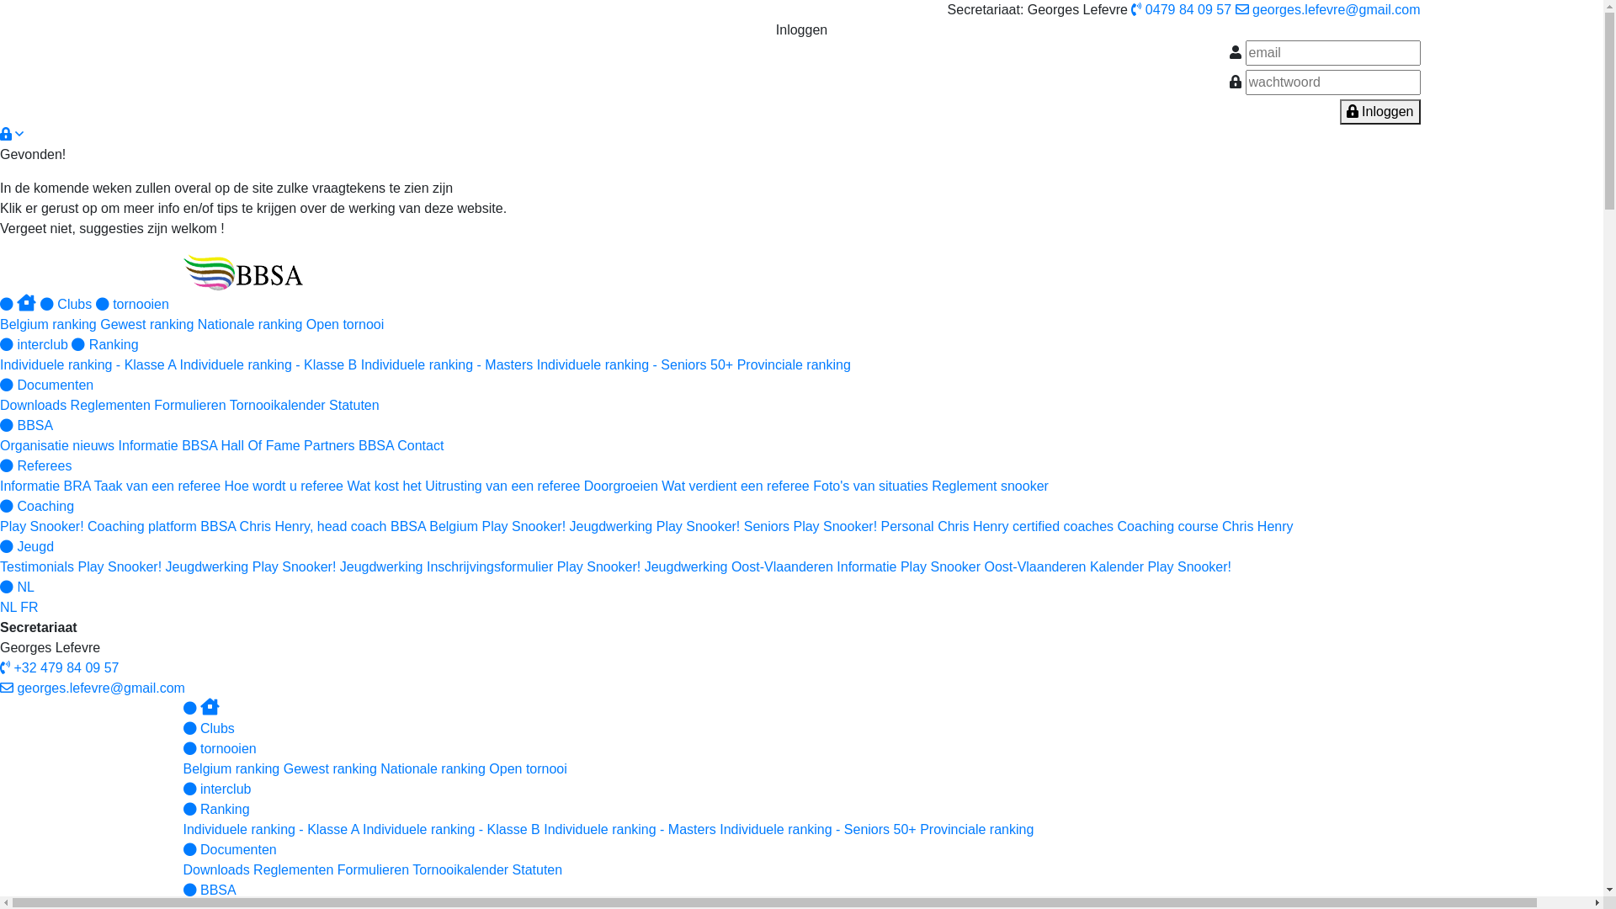 This screenshot has width=1616, height=909. What do you see at coordinates (217, 870) in the screenshot?
I see `Downloads` at bounding box center [217, 870].